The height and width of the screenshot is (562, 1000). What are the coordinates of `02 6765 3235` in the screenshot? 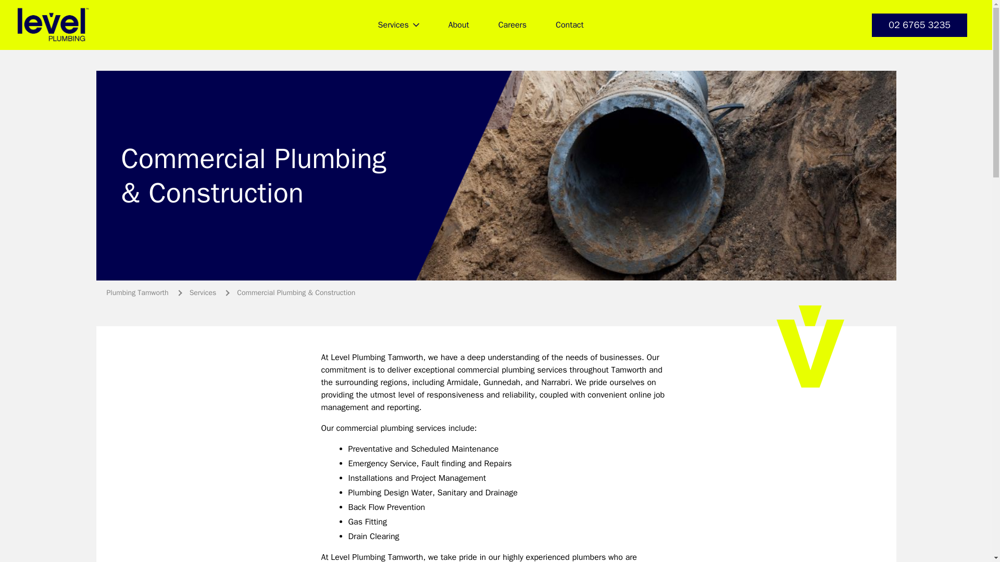 It's located at (919, 25).